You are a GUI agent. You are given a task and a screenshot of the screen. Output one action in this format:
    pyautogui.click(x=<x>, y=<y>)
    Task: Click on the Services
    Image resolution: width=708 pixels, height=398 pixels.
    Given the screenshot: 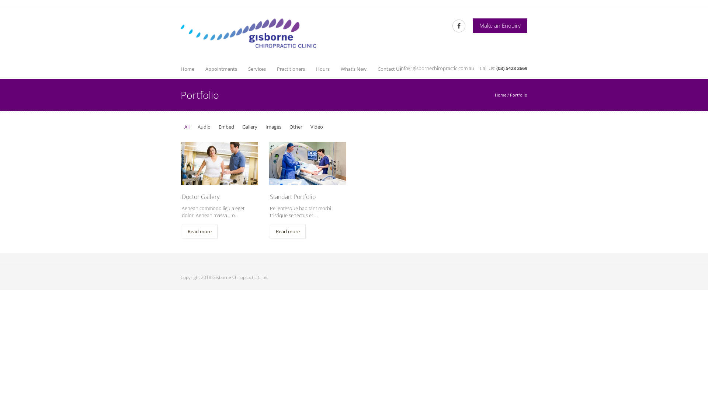 What is the action you would take?
    pyautogui.click(x=257, y=69)
    